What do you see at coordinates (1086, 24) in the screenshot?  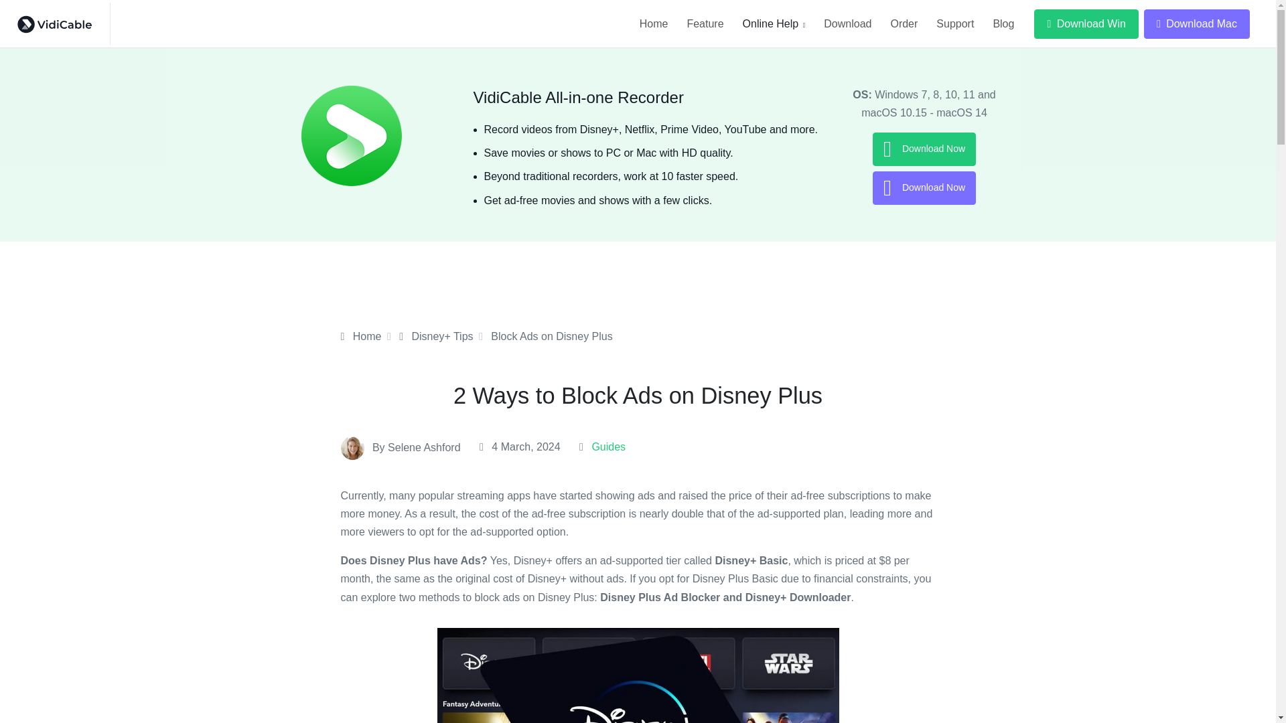 I see `Download Win` at bounding box center [1086, 24].